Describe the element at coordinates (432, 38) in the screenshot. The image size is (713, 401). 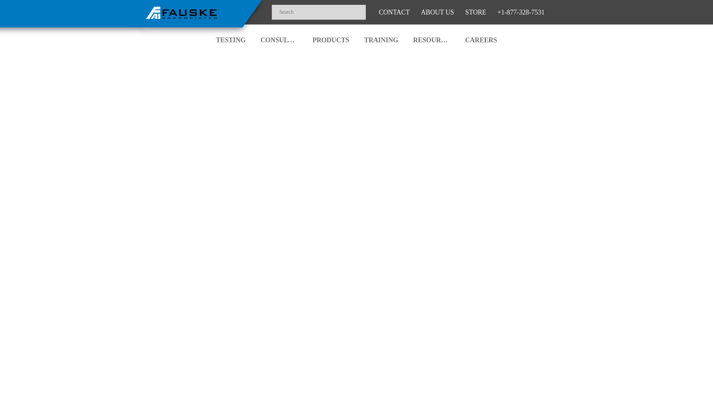
I see `RESOURCES` at that location.